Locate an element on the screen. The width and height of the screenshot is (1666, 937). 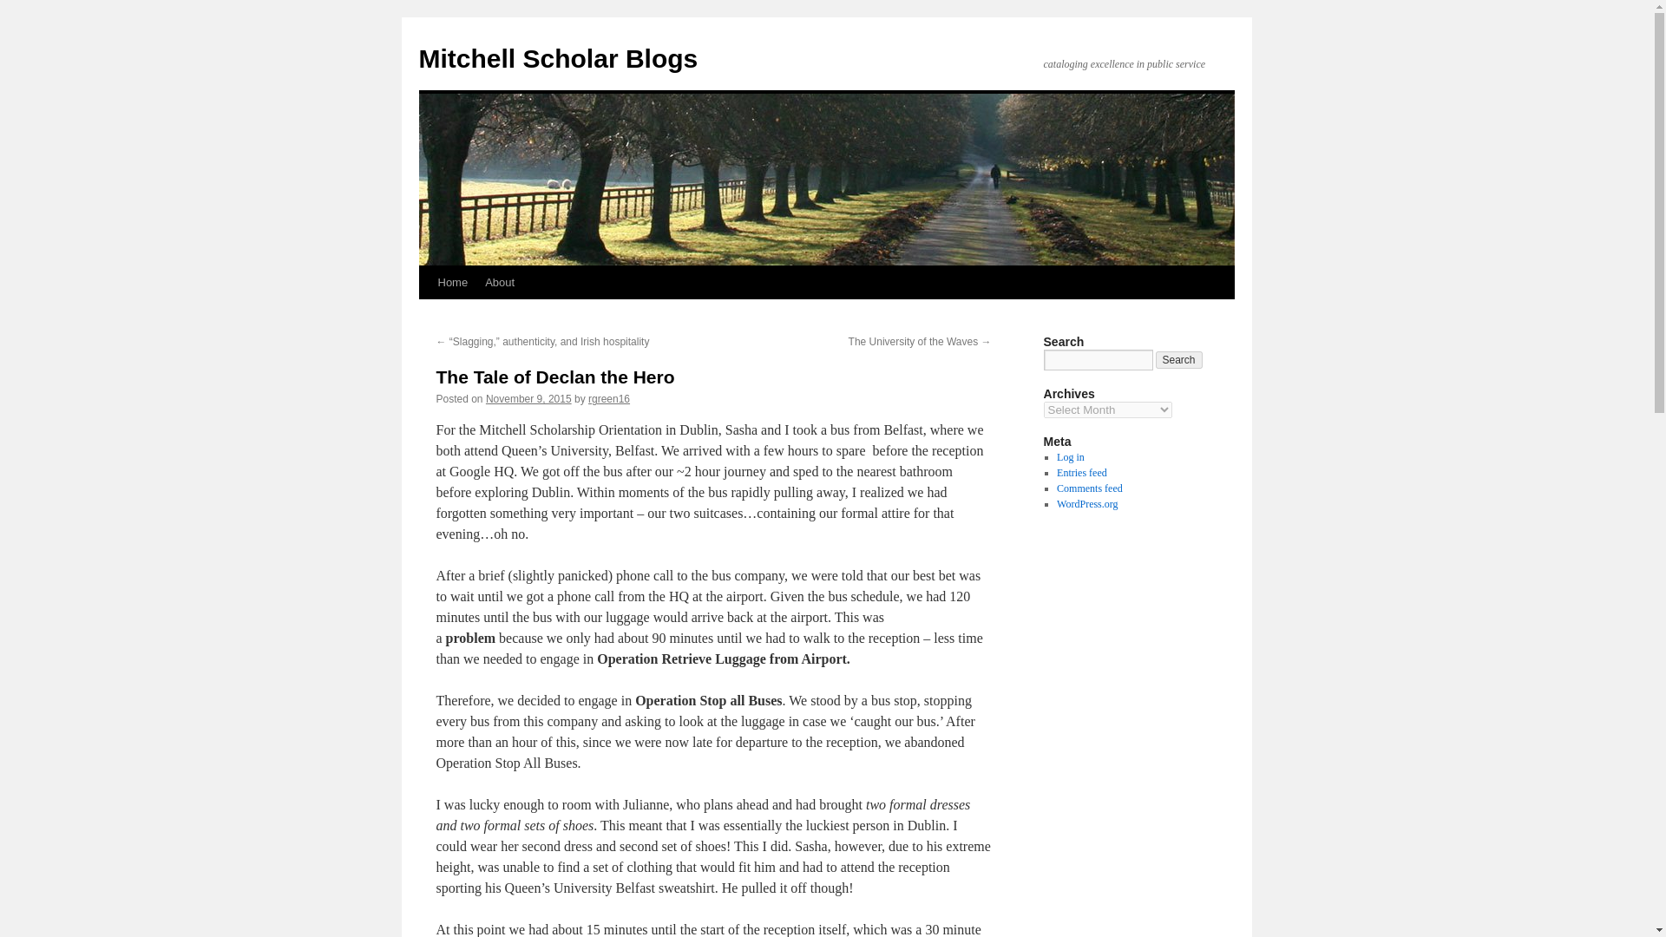
rgreen16 is located at coordinates (608, 398).